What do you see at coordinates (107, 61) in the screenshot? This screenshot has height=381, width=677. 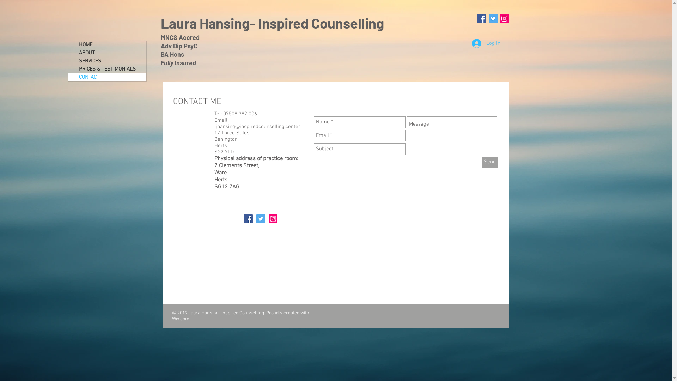 I see `SERVICES` at bounding box center [107, 61].